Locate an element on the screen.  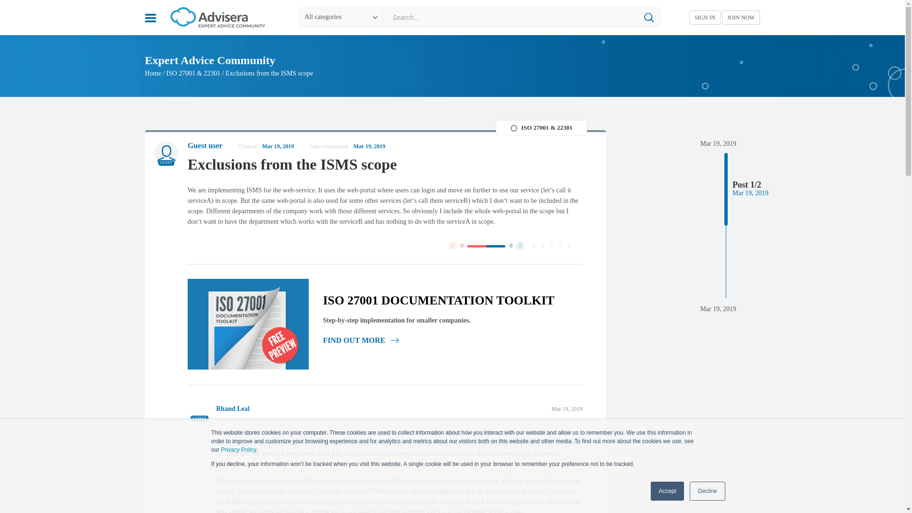
Privacy Policy is located at coordinates (238, 449).